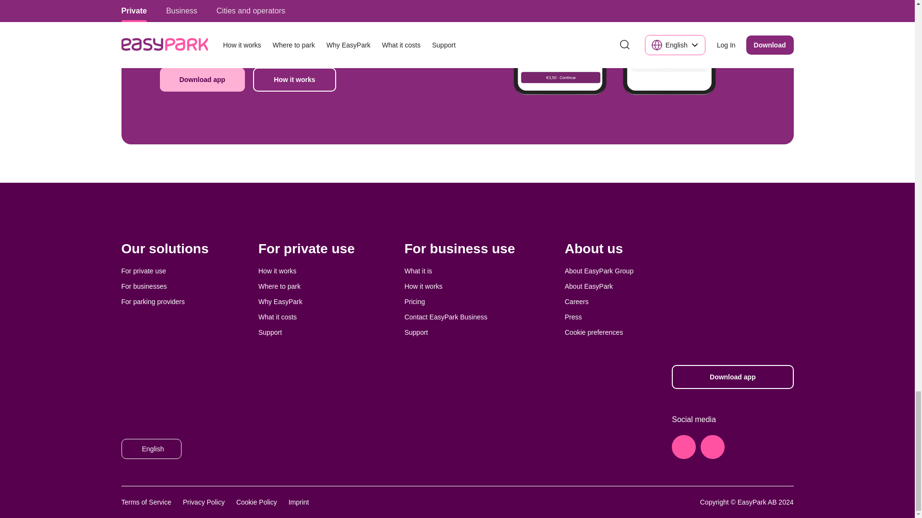 This screenshot has width=922, height=518. I want to click on What it costs, so click(278, 317).